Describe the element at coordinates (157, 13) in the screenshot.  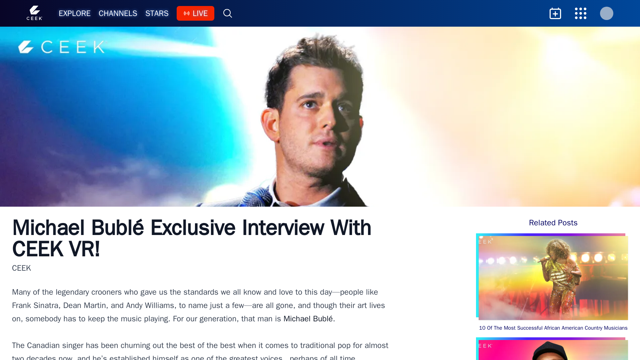
I see `STARS` at that location.